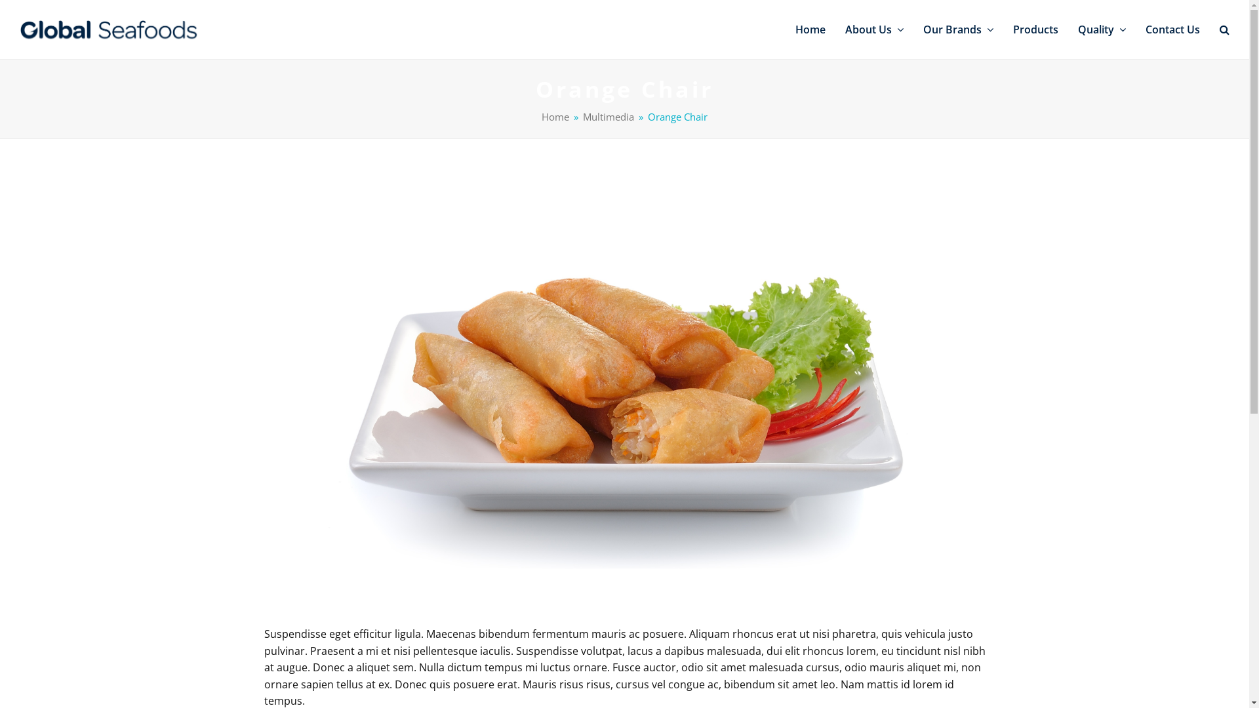 The height and width of the screenshot is (708, 1259). I want to click on Multimedia, so click(609, 117).